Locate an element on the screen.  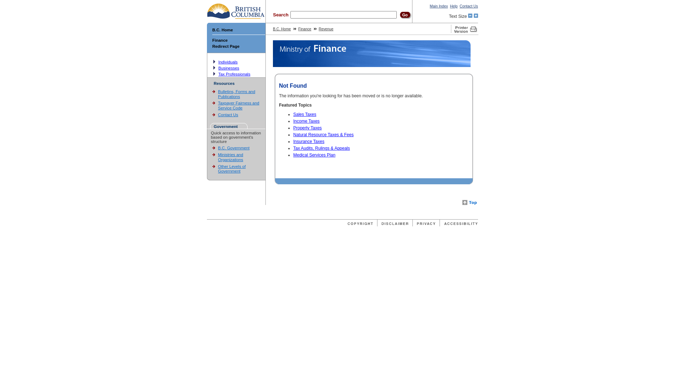
Tax Audits, Rulings & Appeals is located at coordinates (322, 148).